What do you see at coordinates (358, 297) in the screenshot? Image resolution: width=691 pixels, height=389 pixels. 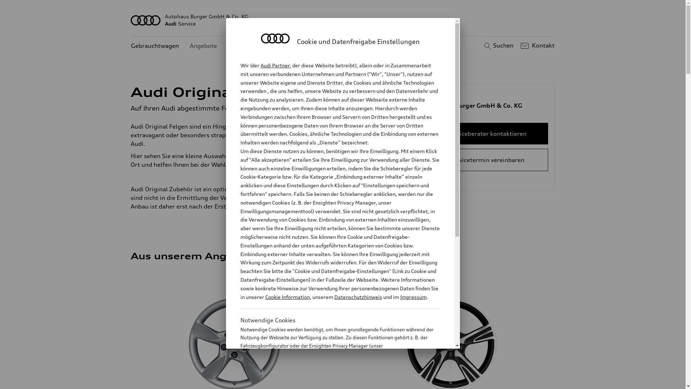 I see `Datenschutzhinweis` at bounding box center [358, 297].